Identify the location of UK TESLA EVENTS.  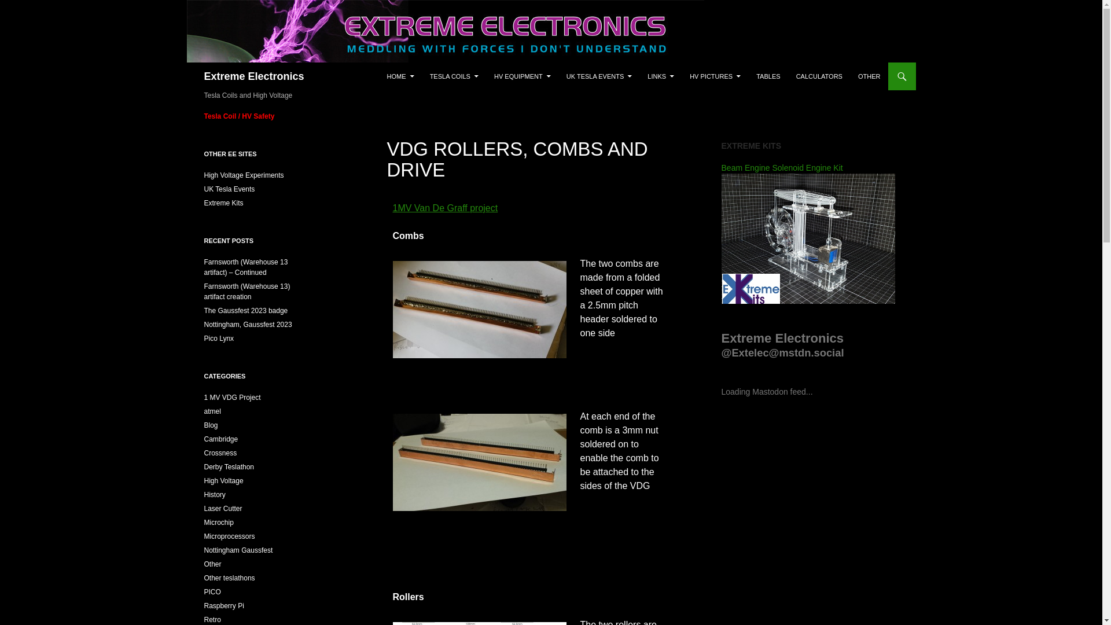
(599, 76).